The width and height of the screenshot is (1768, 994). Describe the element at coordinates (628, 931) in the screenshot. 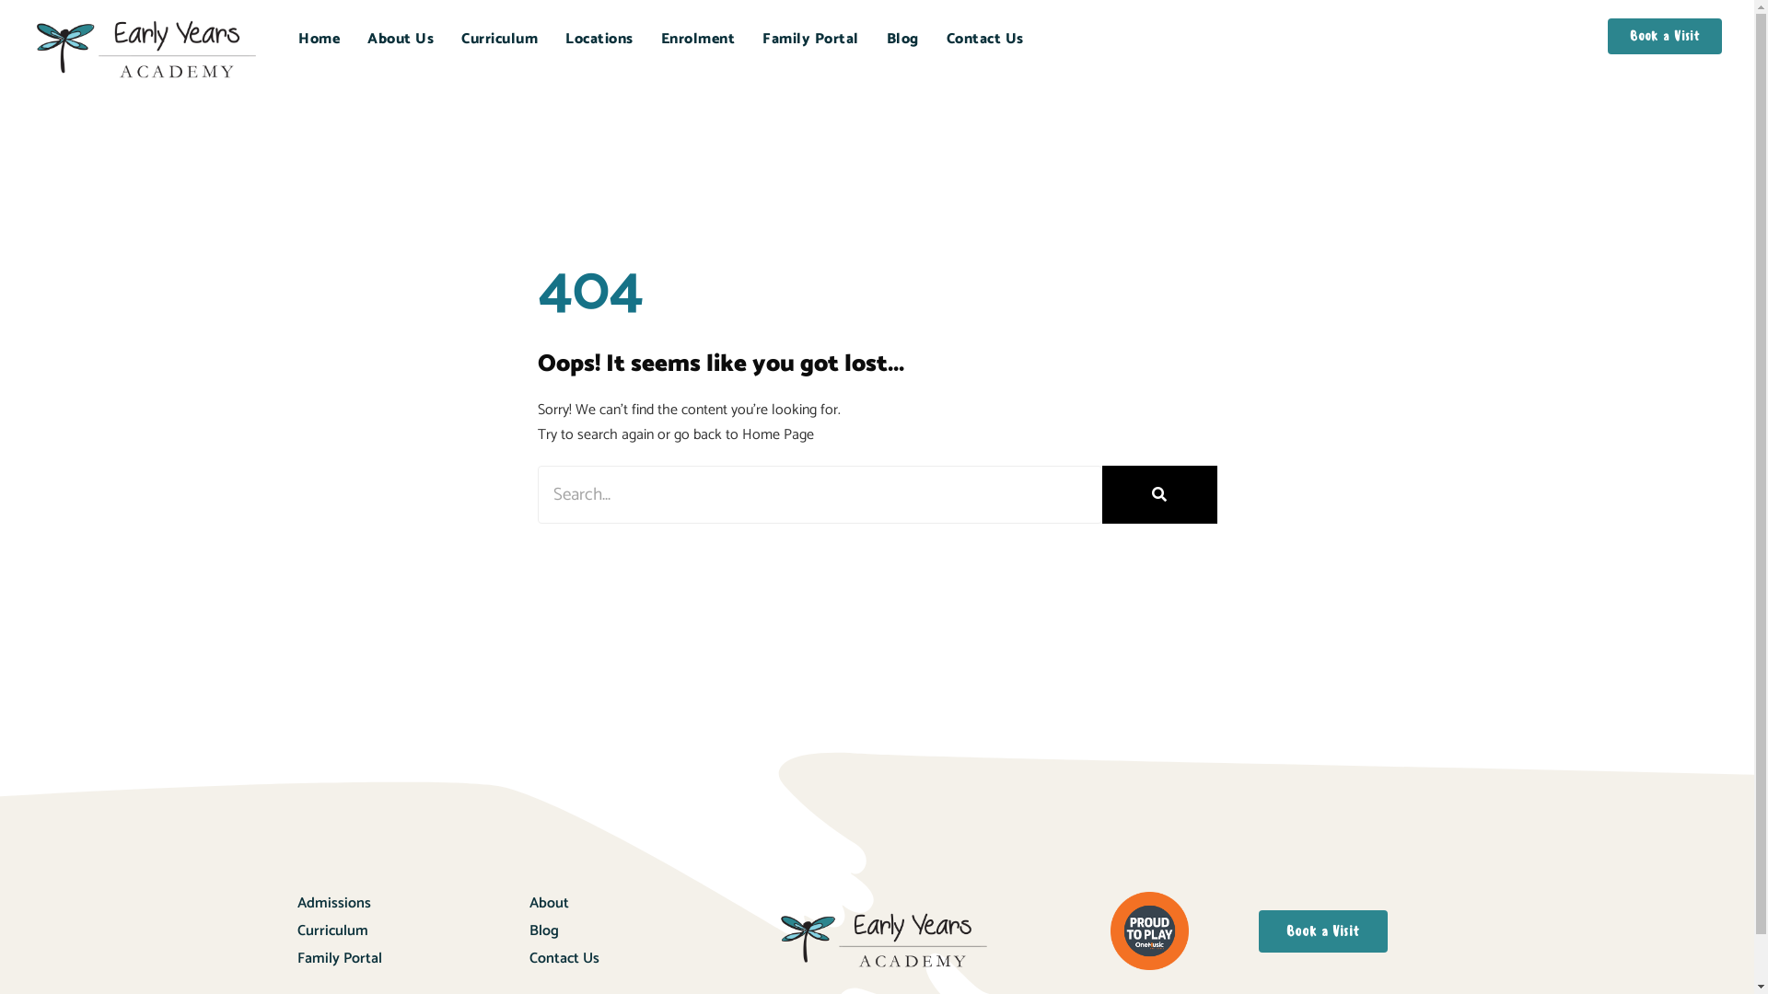

I see `Blog` at that location.